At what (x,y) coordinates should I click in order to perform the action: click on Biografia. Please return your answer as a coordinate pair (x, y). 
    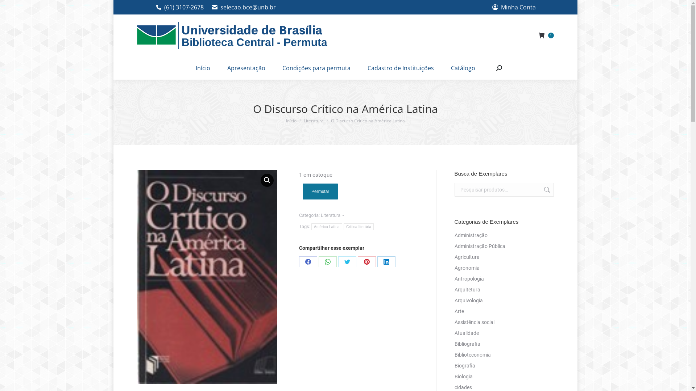
    Looking at the image, I should click on (465, 366).